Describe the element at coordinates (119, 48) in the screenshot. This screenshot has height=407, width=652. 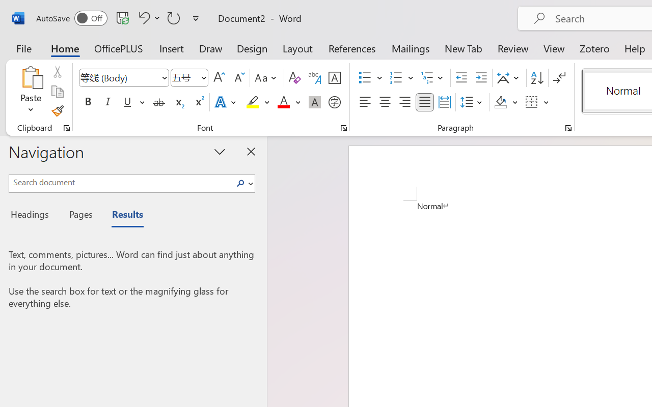
I see `OfficePLUS` at that location.